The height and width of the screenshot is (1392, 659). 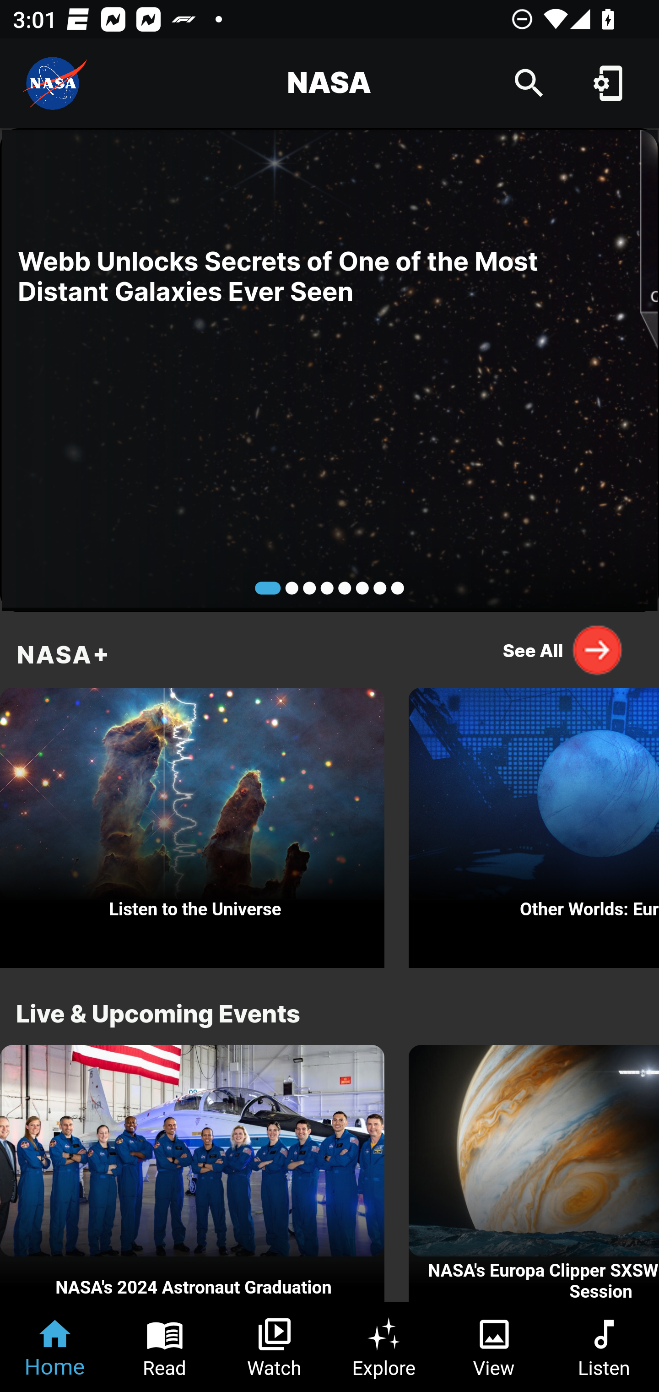 I want to click on Other Worlds: Europa, so click(x=534, y=823).